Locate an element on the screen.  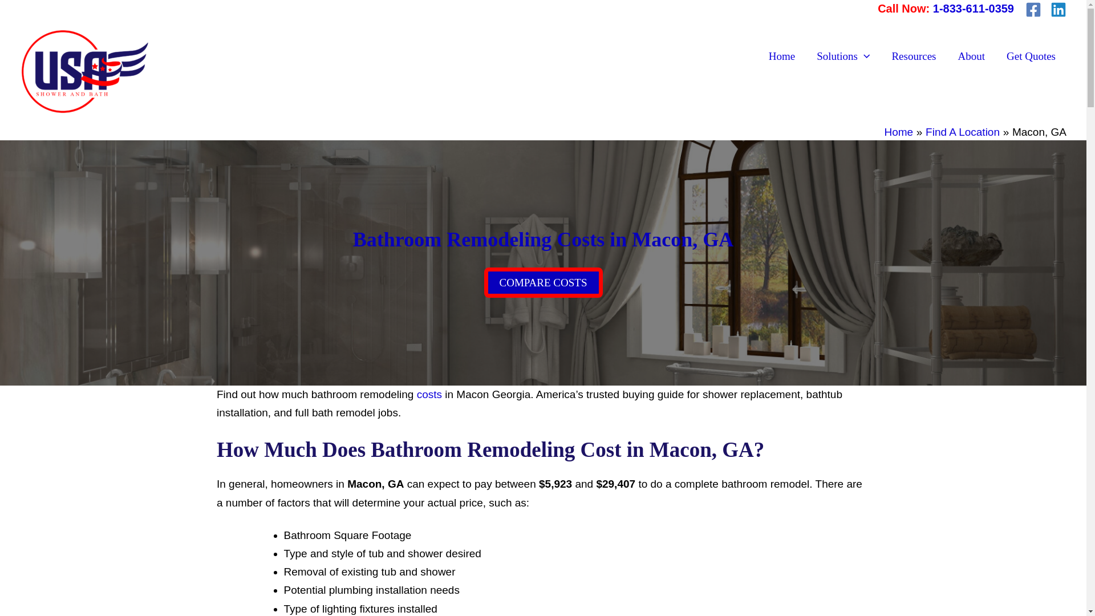
About is located at coordinates (971, 56).